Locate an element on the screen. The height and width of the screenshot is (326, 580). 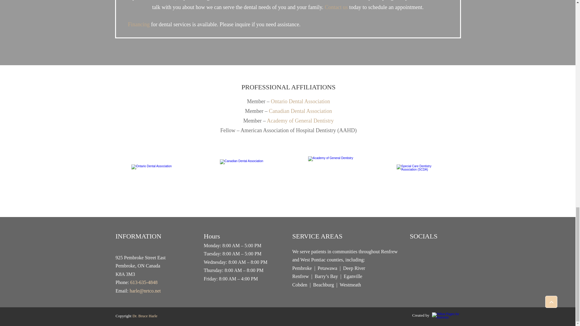
Contact us is located at coordinates (337, 7).